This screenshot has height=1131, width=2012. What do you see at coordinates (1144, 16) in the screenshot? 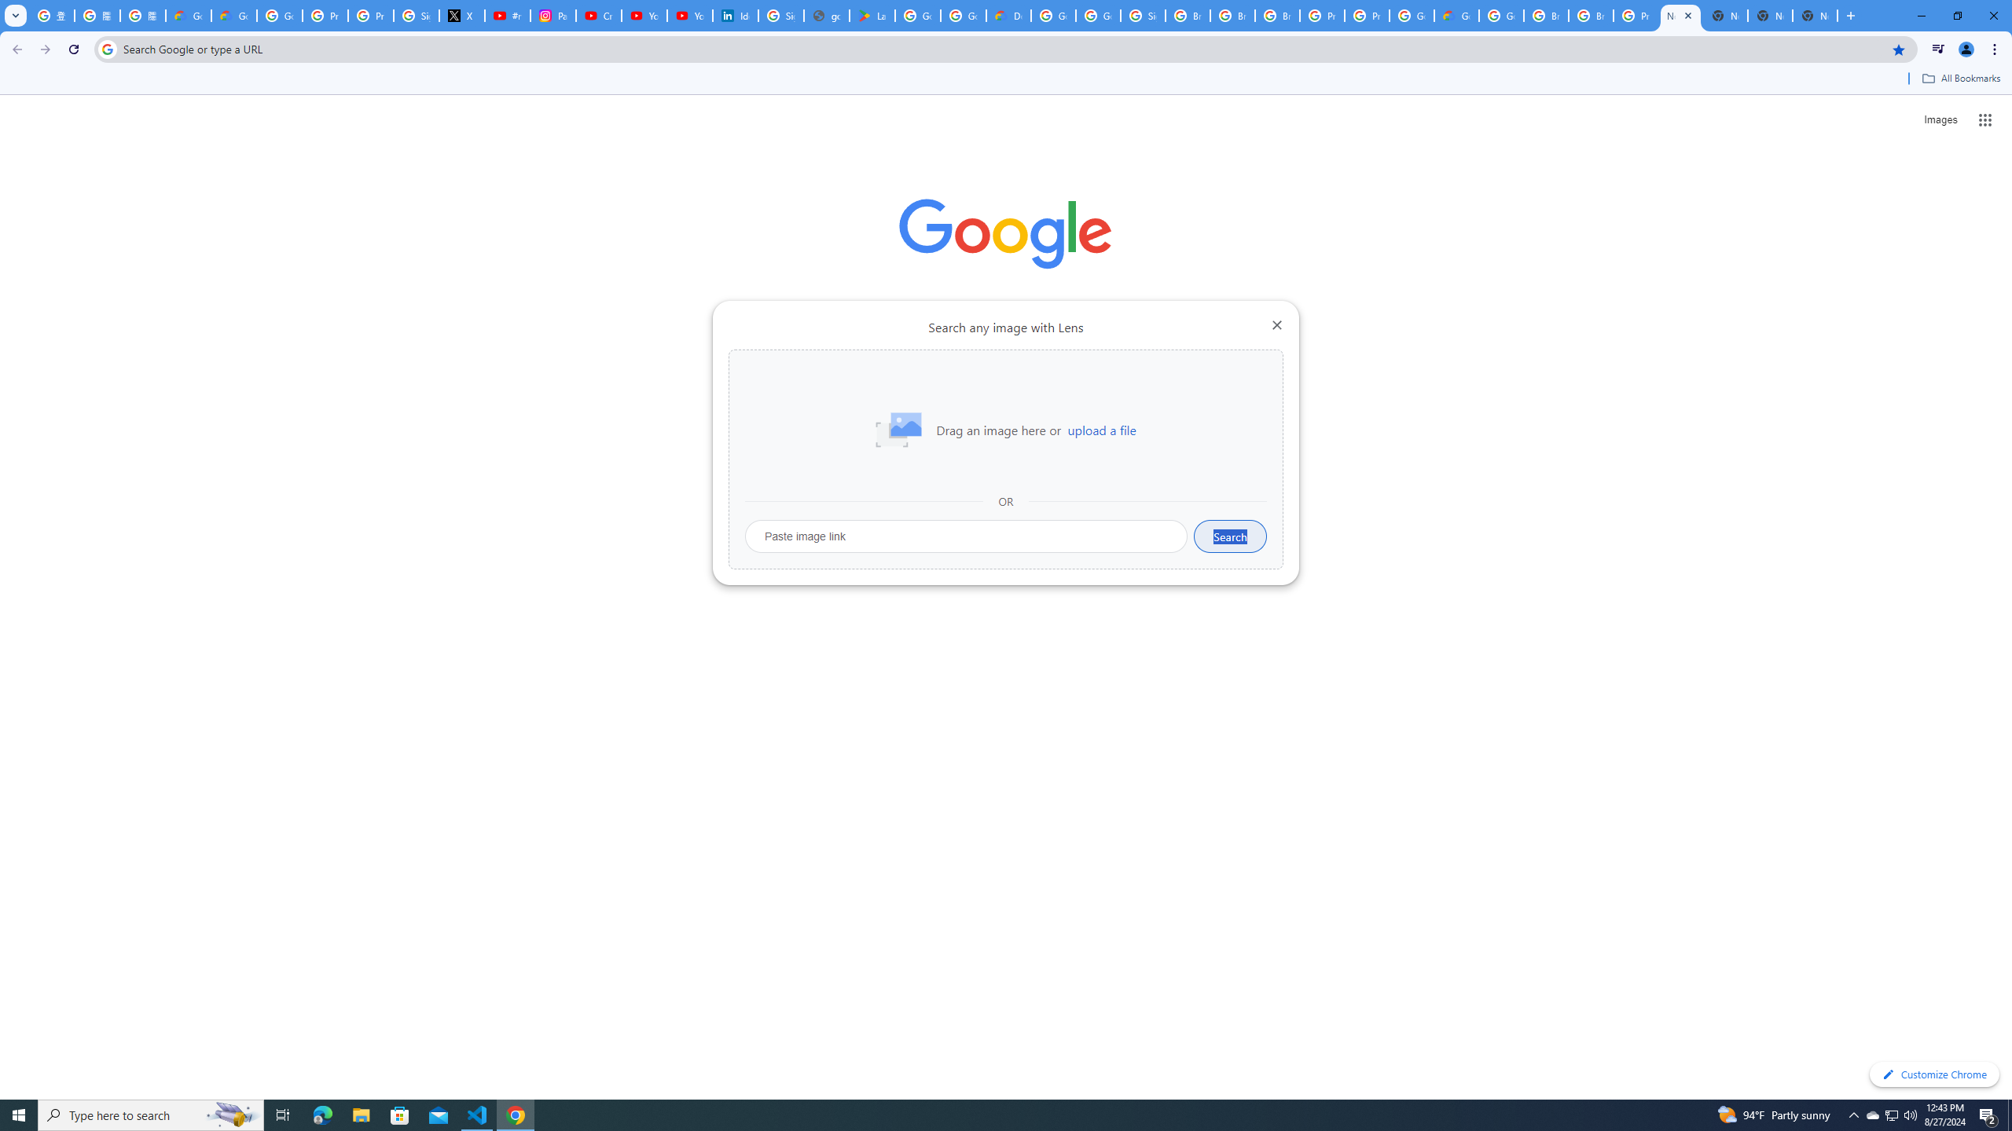
I see `Sign in - Google Accounts` at bounding box center [1144, 16].